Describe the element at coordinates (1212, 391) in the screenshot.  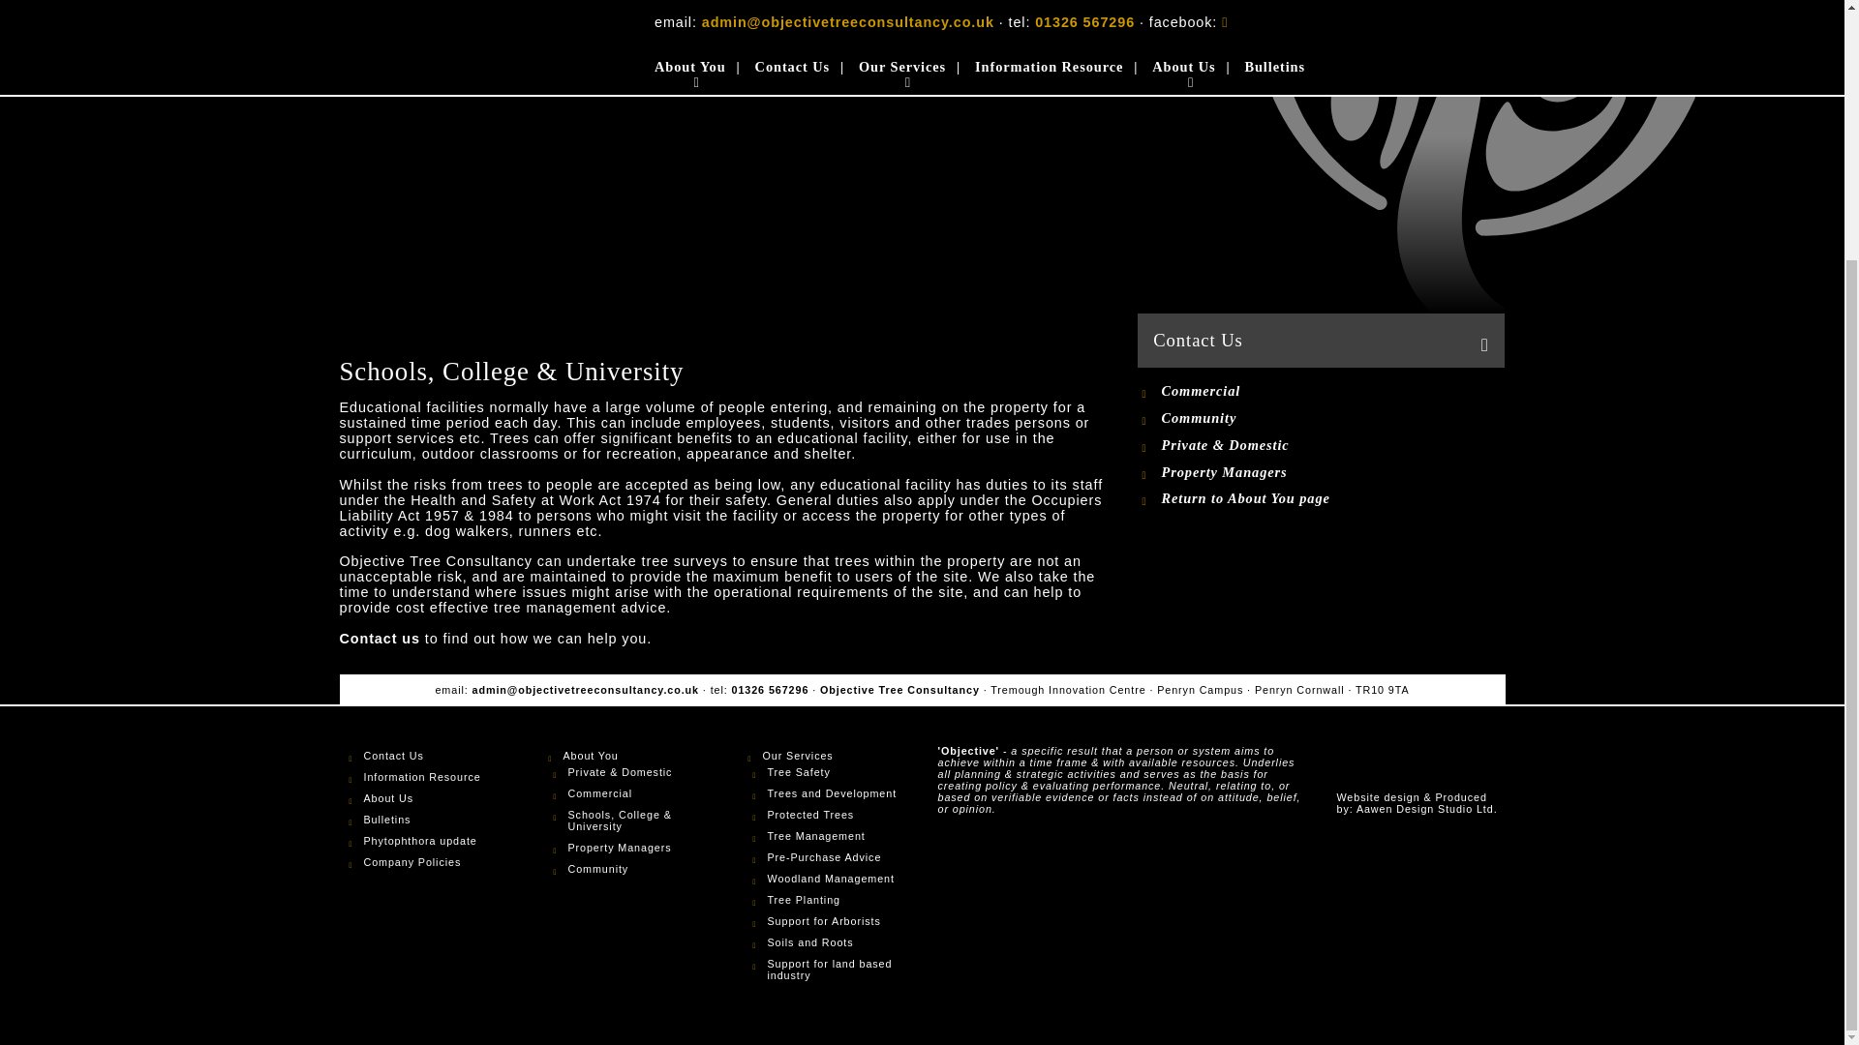
I see `Commercial` at that location.